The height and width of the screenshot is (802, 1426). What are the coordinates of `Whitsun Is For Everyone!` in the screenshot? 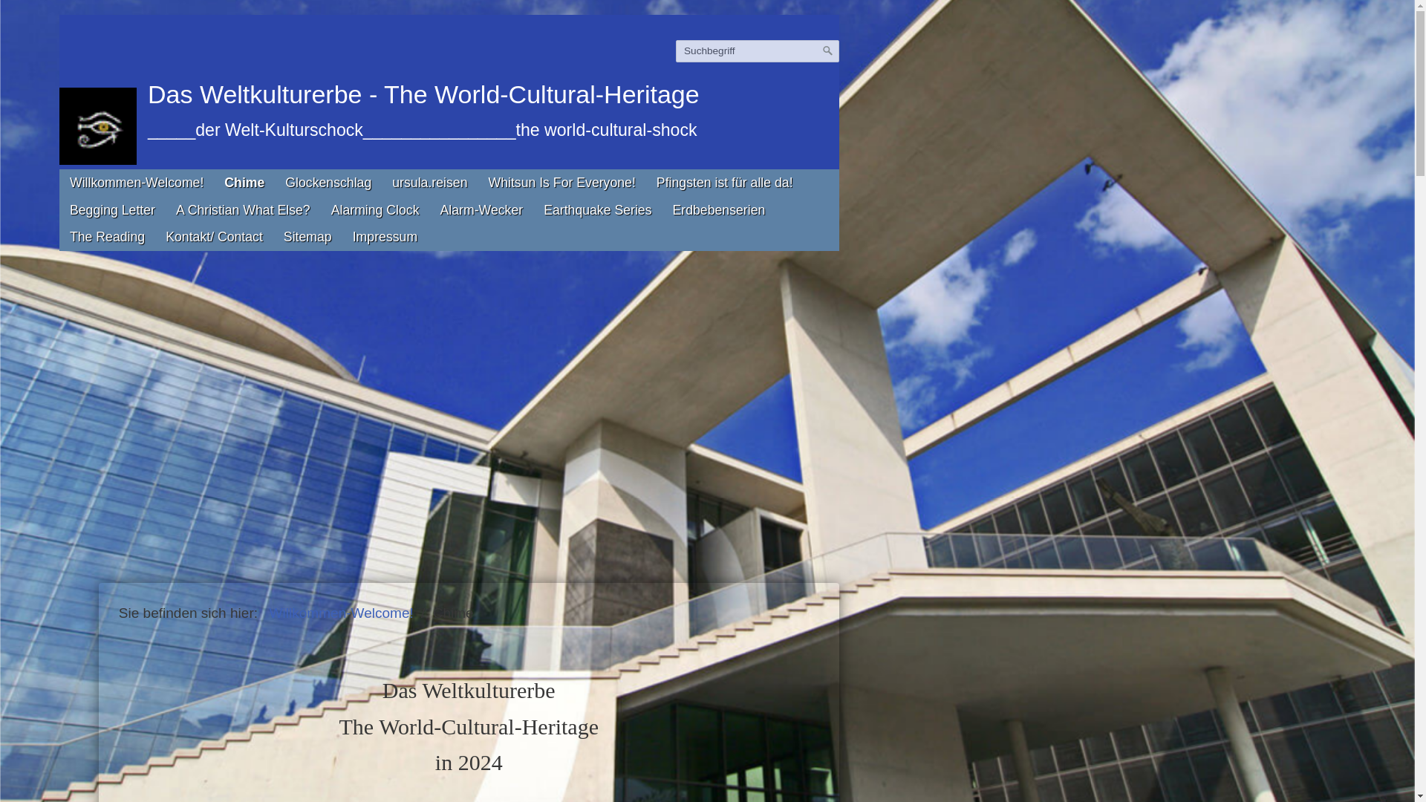 It's located at (561, 183).